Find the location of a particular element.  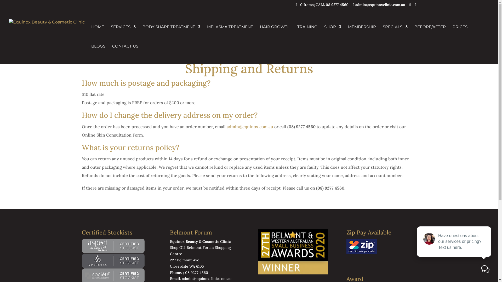

0 Items is located at coordinates (305, 4).